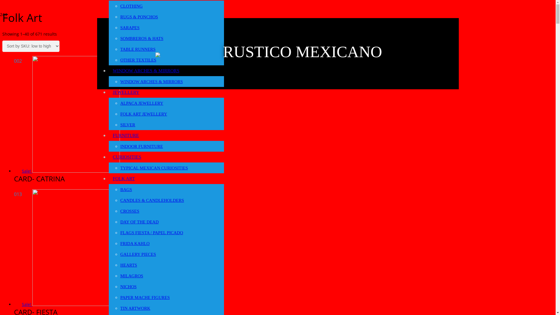 This screenshot has width=560, height=315. What do you see at coordinates (130, 28) in the screenshot?
I see `SARAPES` at bounding box center [130, 28].